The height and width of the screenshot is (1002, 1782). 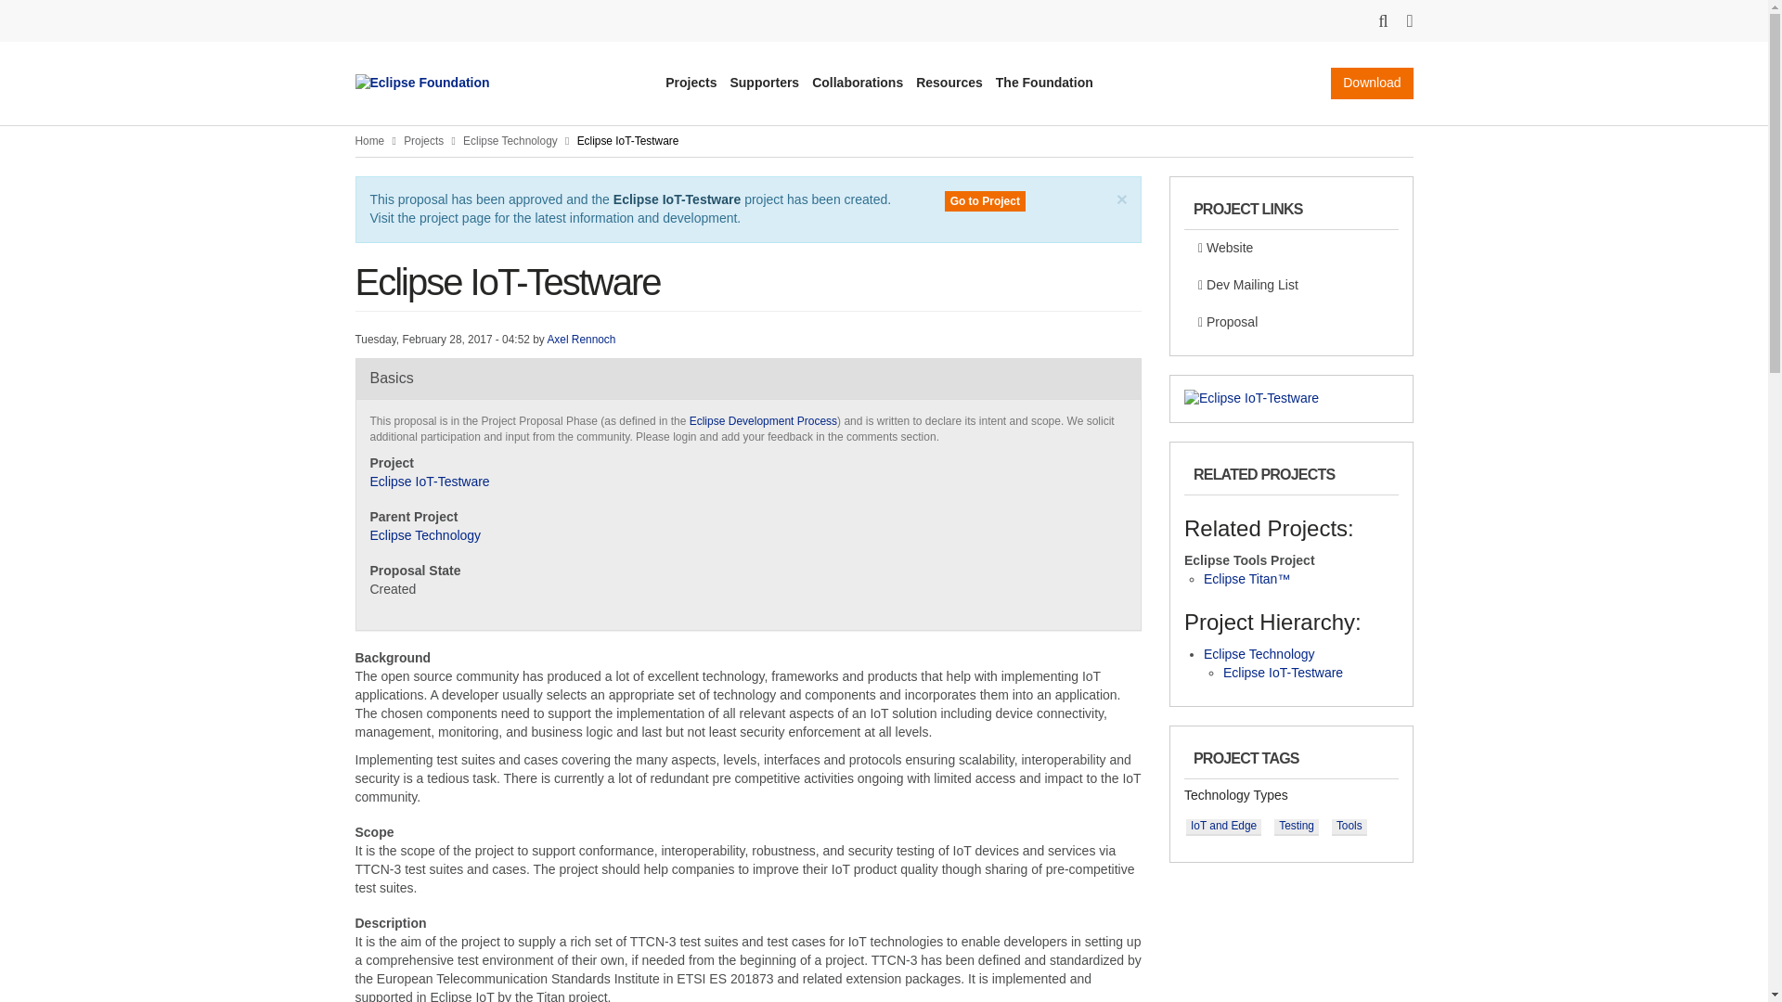 What do you see at coordinates (949, 83) in the screenshot?
I see `Resources` at bounding box center [949, 83].